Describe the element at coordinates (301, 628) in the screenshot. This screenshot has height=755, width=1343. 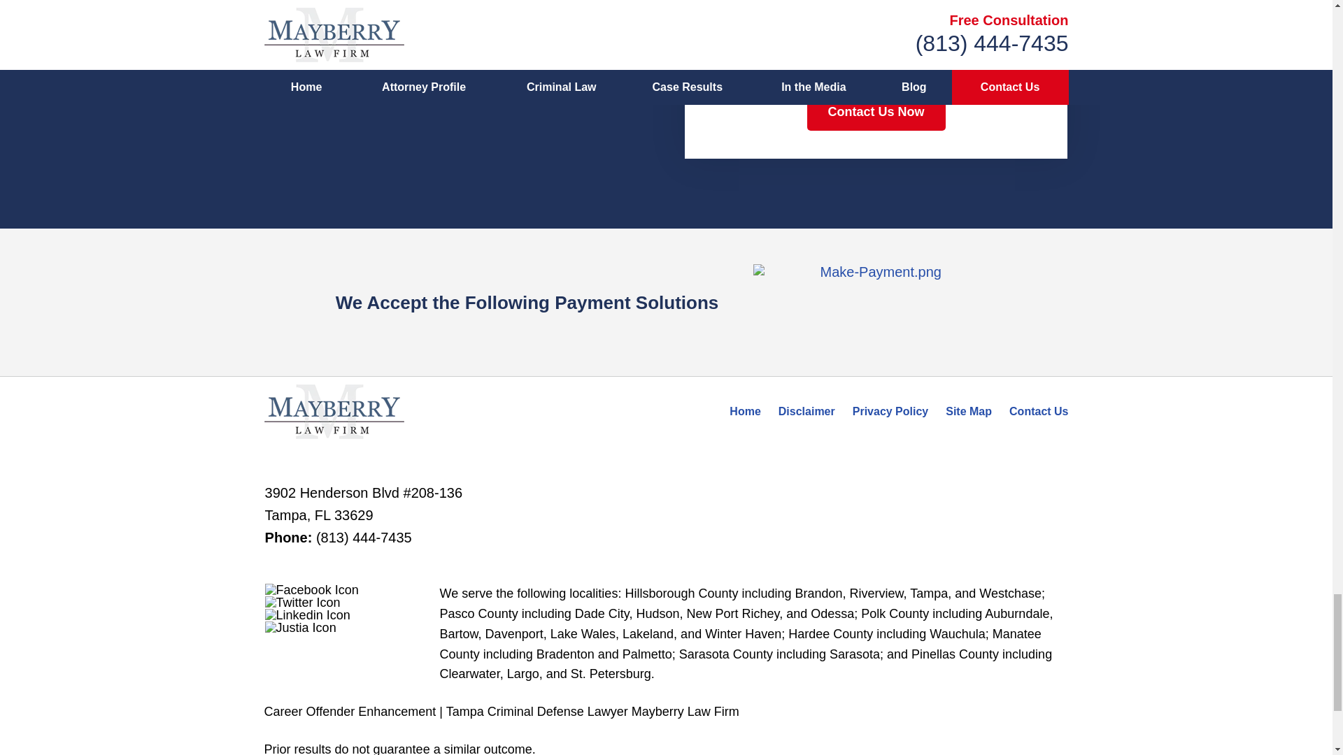
I see `Justia` at that location.